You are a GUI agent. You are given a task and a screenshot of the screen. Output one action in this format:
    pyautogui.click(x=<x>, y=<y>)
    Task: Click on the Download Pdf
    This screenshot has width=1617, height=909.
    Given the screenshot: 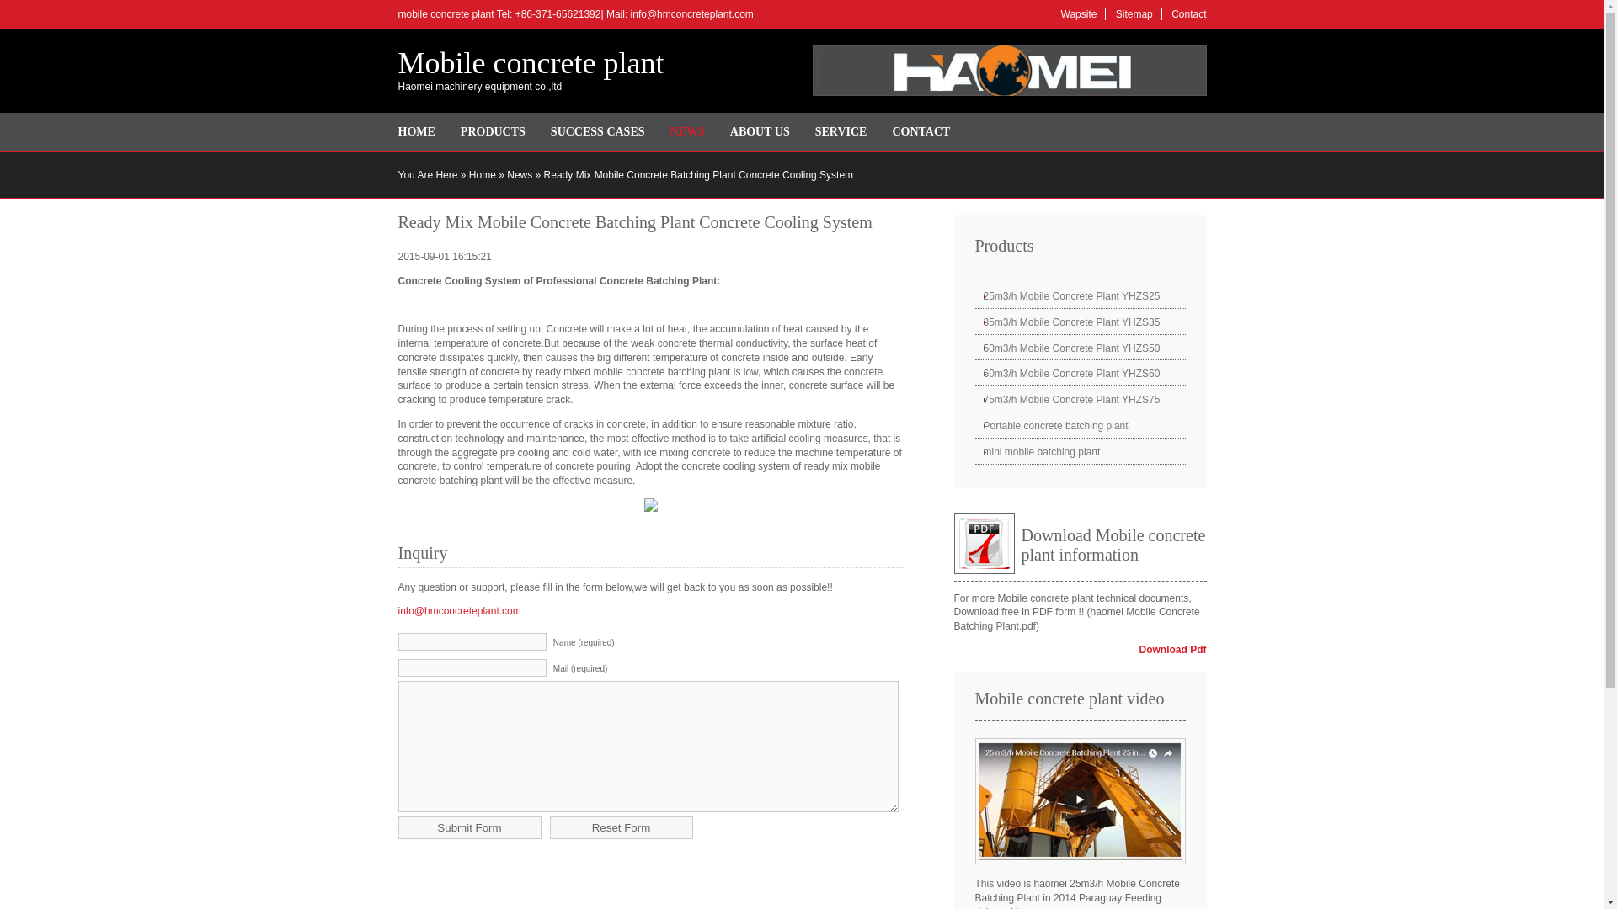 What is the action you would take?
    pyautogui.click(x=1172, y=649)
    